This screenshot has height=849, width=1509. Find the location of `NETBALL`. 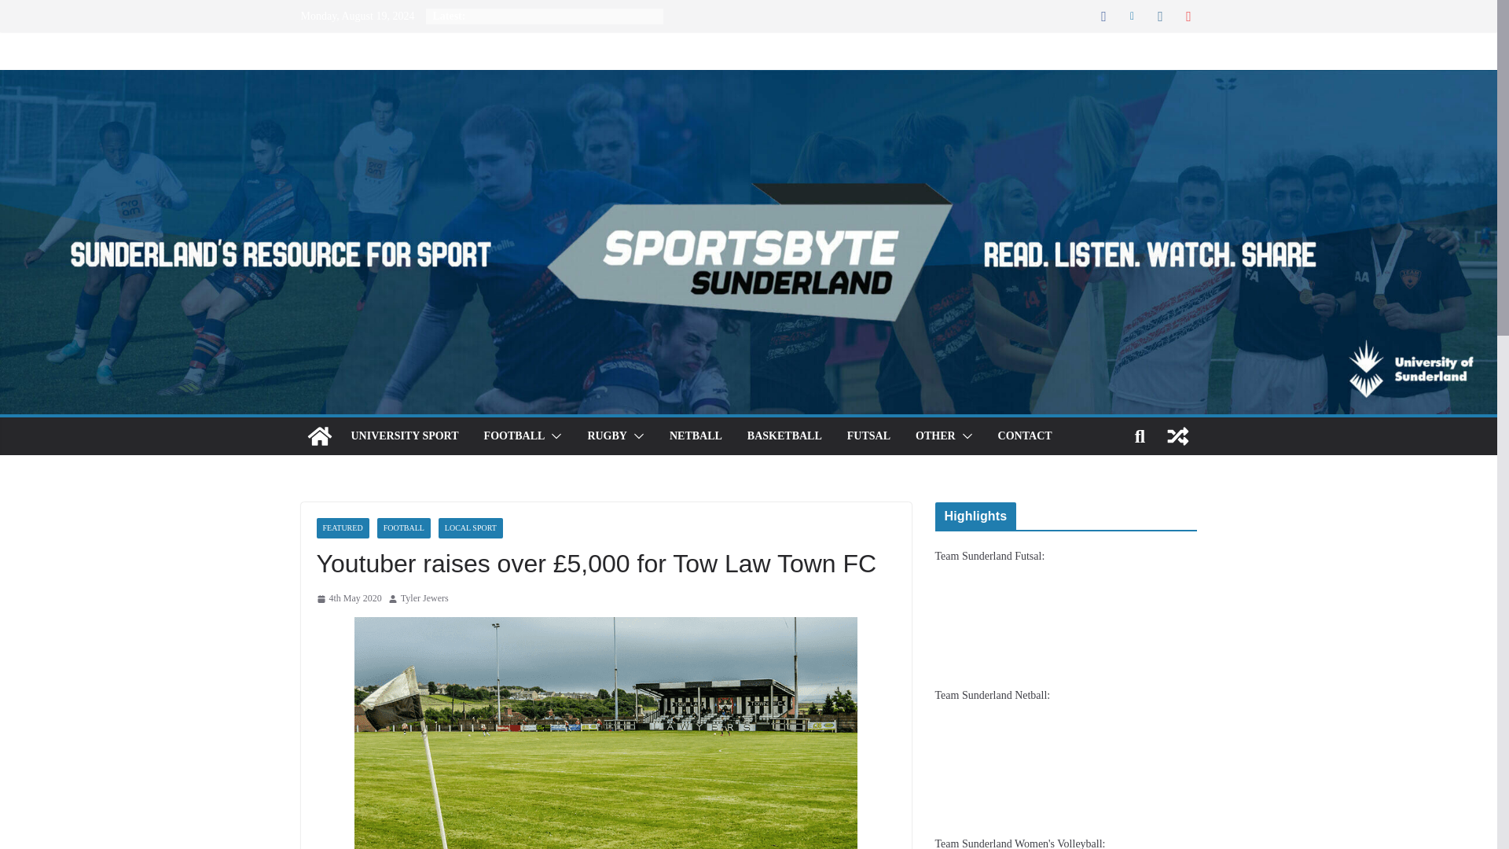

NETBALL is located at coordinates (696, 436).